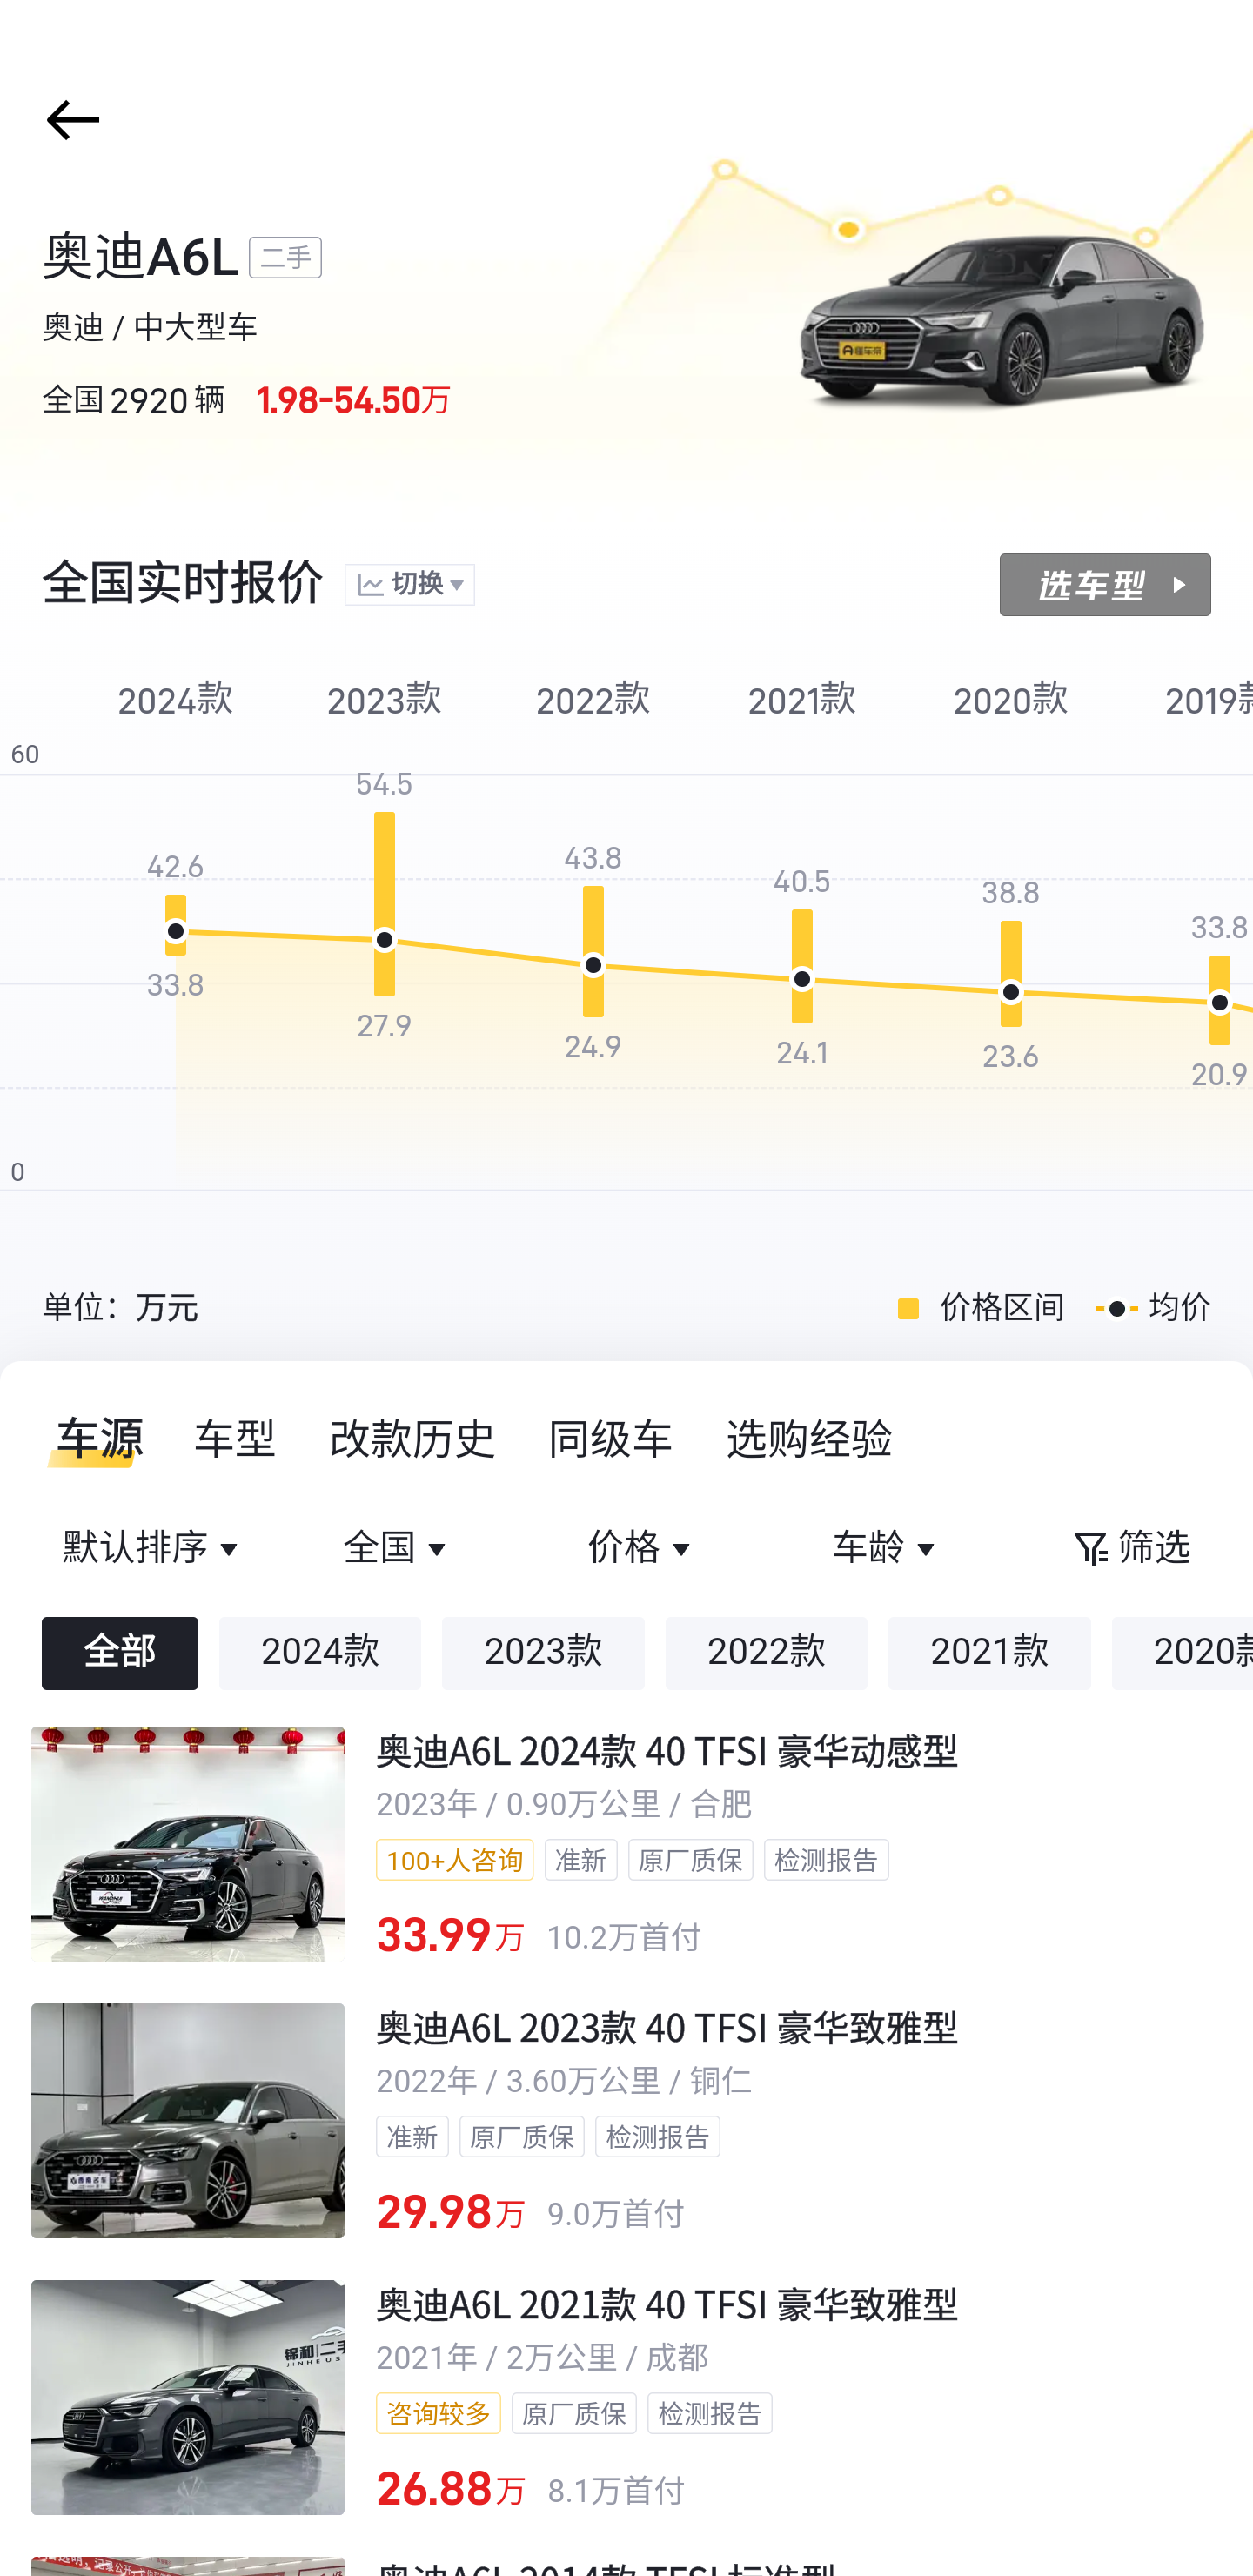 The height and width of the screenshot is (2576, 1253). What do you see at coordinates (642, 1549) in the screenshot?
I see `价格` at bounding box center [642, 1549].